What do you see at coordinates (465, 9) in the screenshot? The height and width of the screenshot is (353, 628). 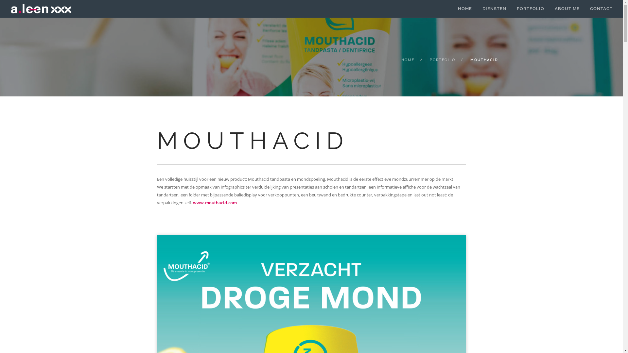 I see `HOME` at bounding box center [465, 9].